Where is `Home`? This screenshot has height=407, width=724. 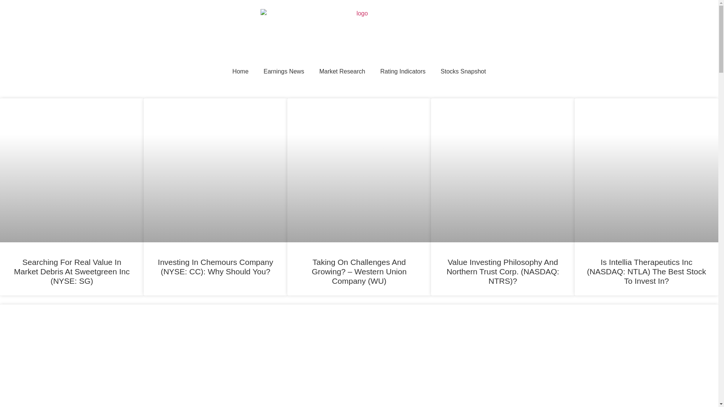 Home is located at coordinates (240, 72).